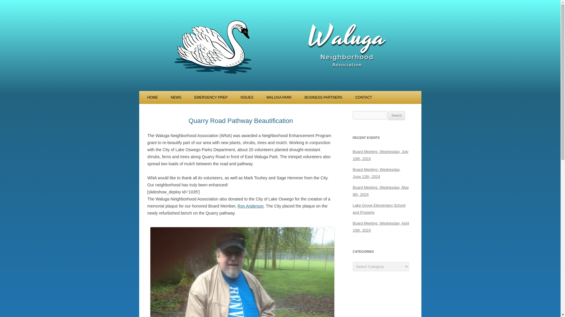  I want to click on ANIMAL CARE GROUP, so click(334, 110).